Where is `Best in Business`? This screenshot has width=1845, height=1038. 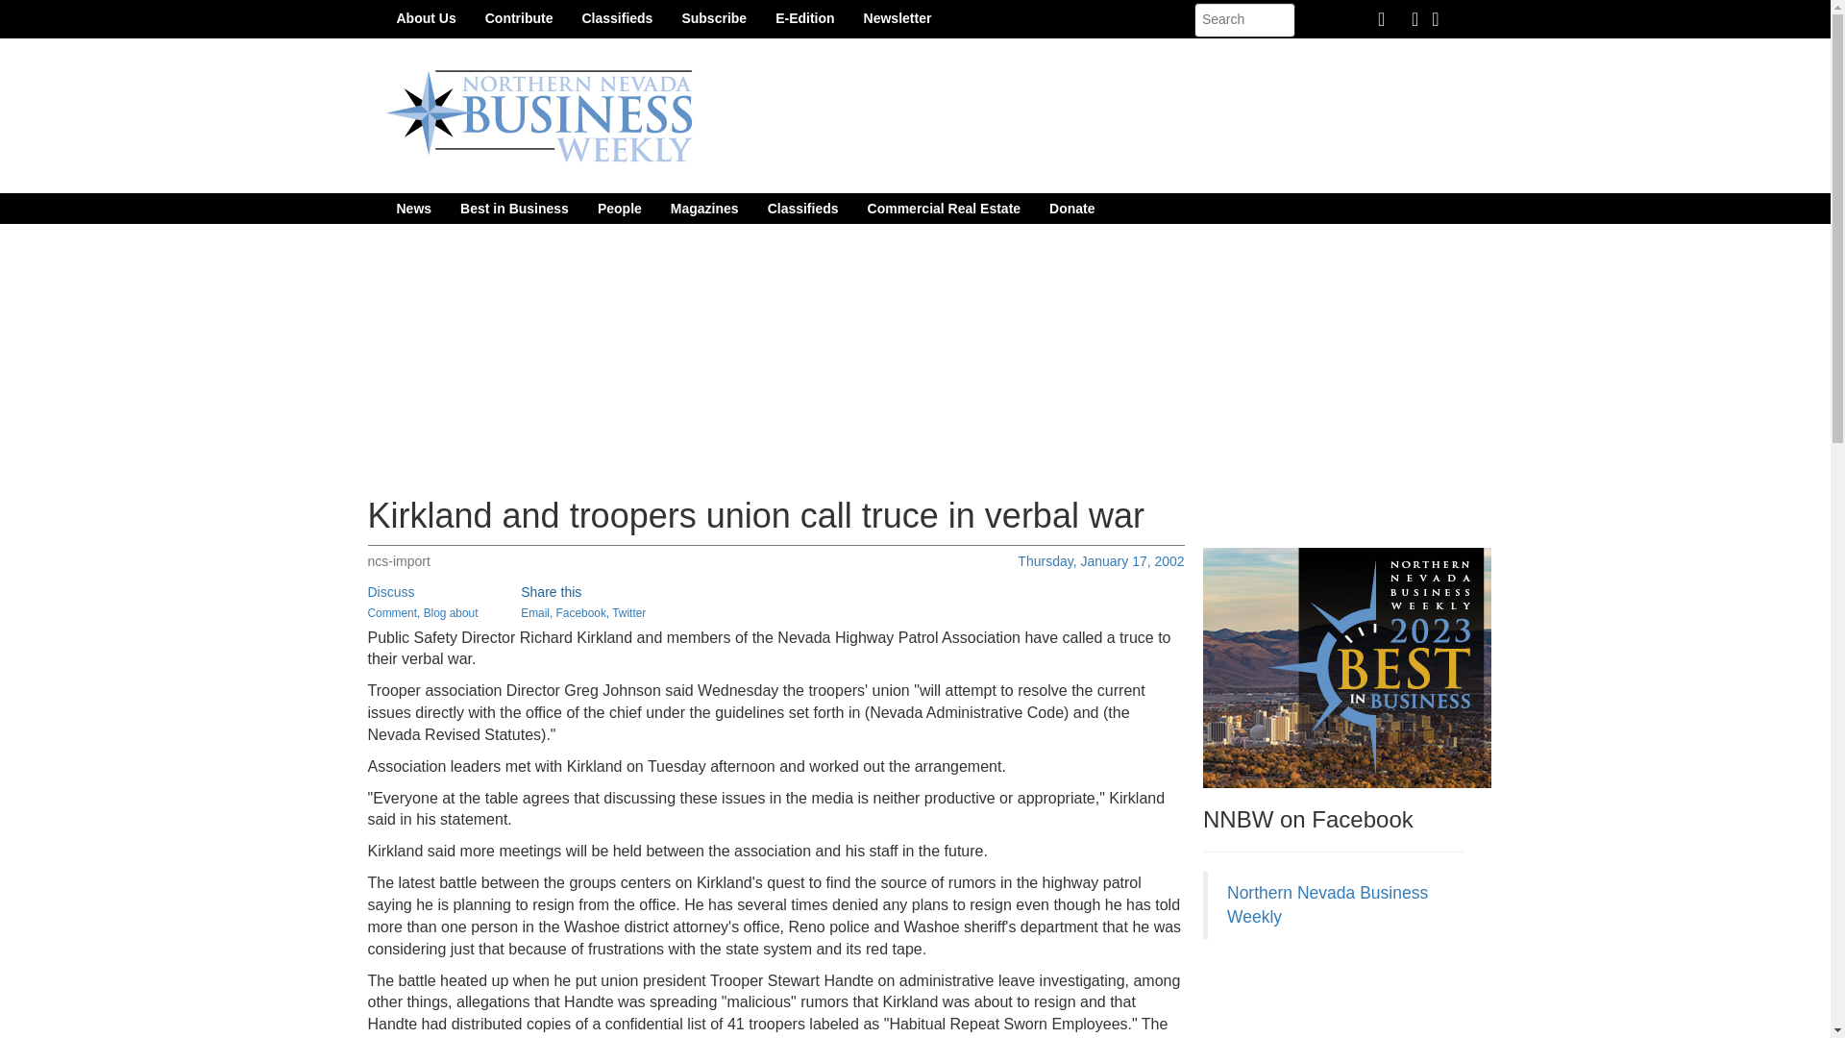
Best in Business is located at coordinates (514, 208).